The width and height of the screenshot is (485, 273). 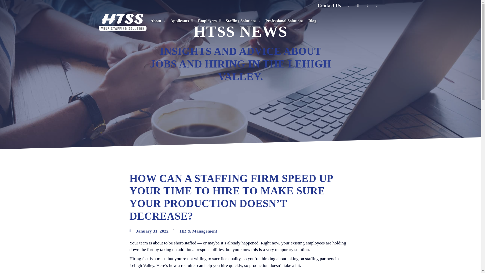 I want to click on Staffing Solutions, so click(x=243, y=21).